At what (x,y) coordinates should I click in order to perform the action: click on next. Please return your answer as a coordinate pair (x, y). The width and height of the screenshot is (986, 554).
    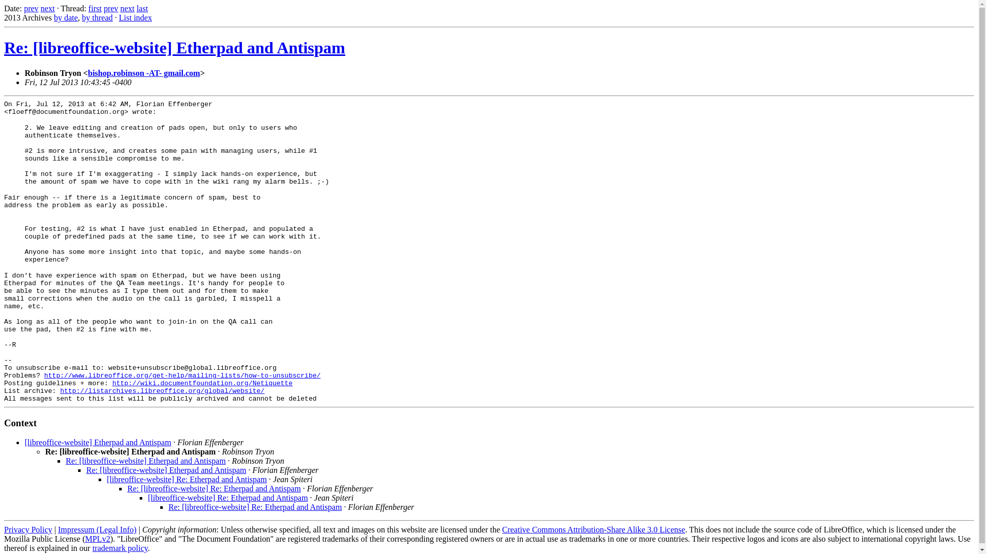
    Looking at the image, I should click on (47, 8).